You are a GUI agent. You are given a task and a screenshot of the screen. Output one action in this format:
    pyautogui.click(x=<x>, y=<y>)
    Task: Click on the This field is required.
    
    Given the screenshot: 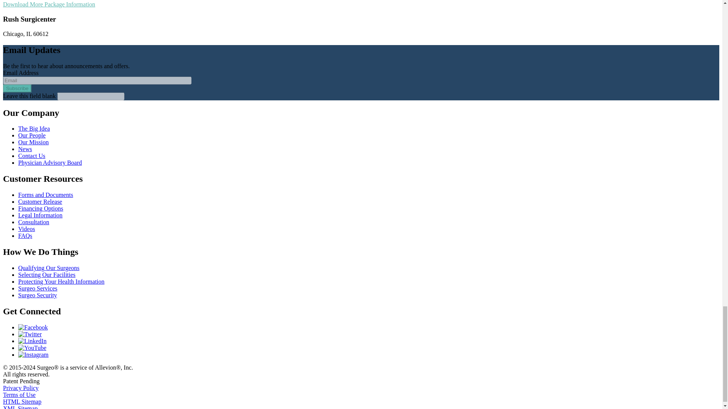 What is the action you would take?
    pyautogui.click(x=41, y=80)
    